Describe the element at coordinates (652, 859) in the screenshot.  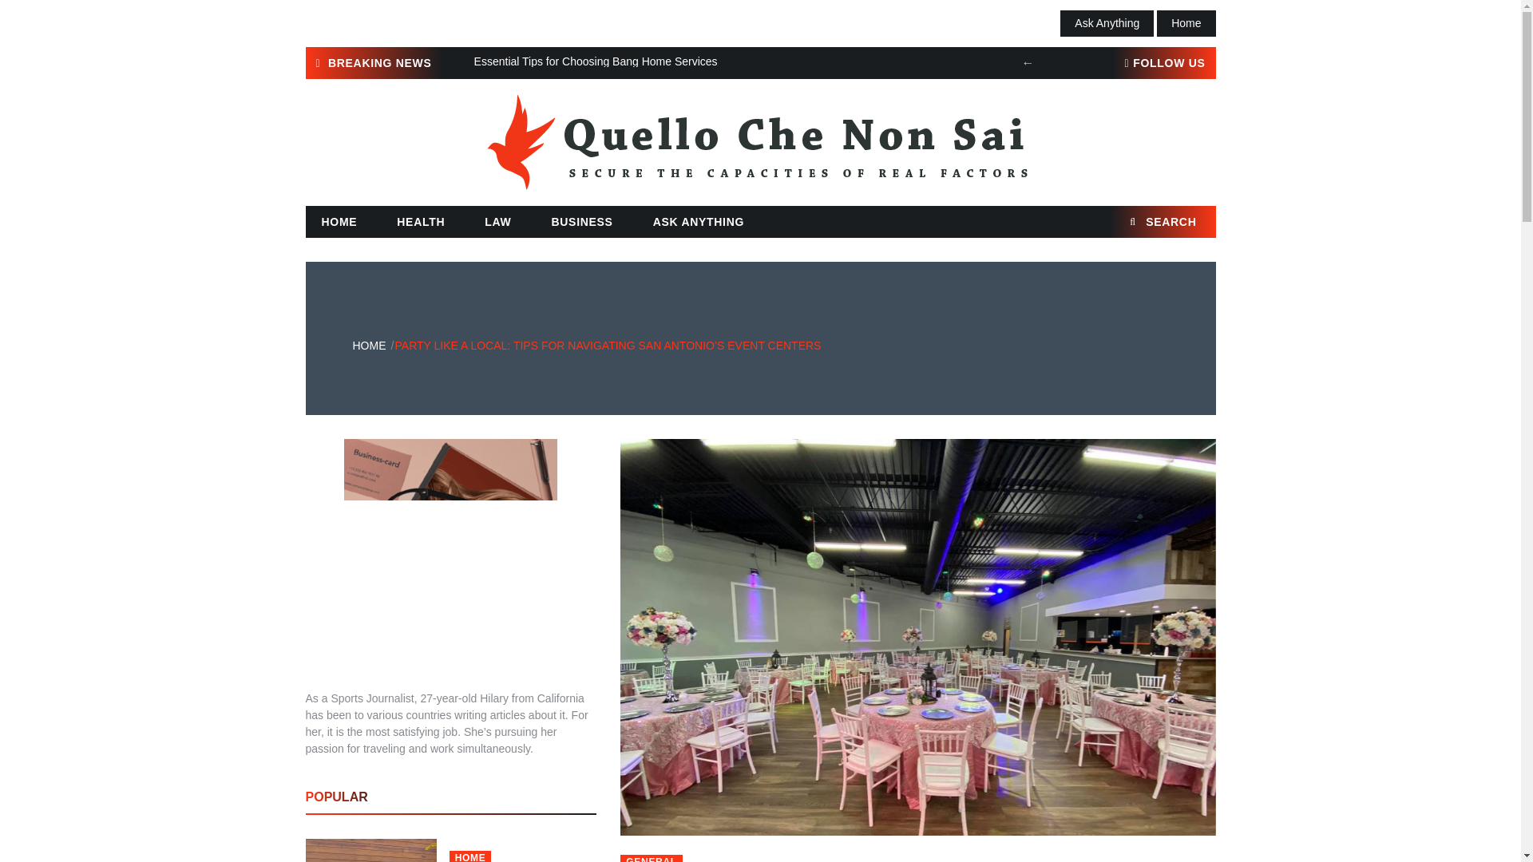
I see `GENERAL` at that location.